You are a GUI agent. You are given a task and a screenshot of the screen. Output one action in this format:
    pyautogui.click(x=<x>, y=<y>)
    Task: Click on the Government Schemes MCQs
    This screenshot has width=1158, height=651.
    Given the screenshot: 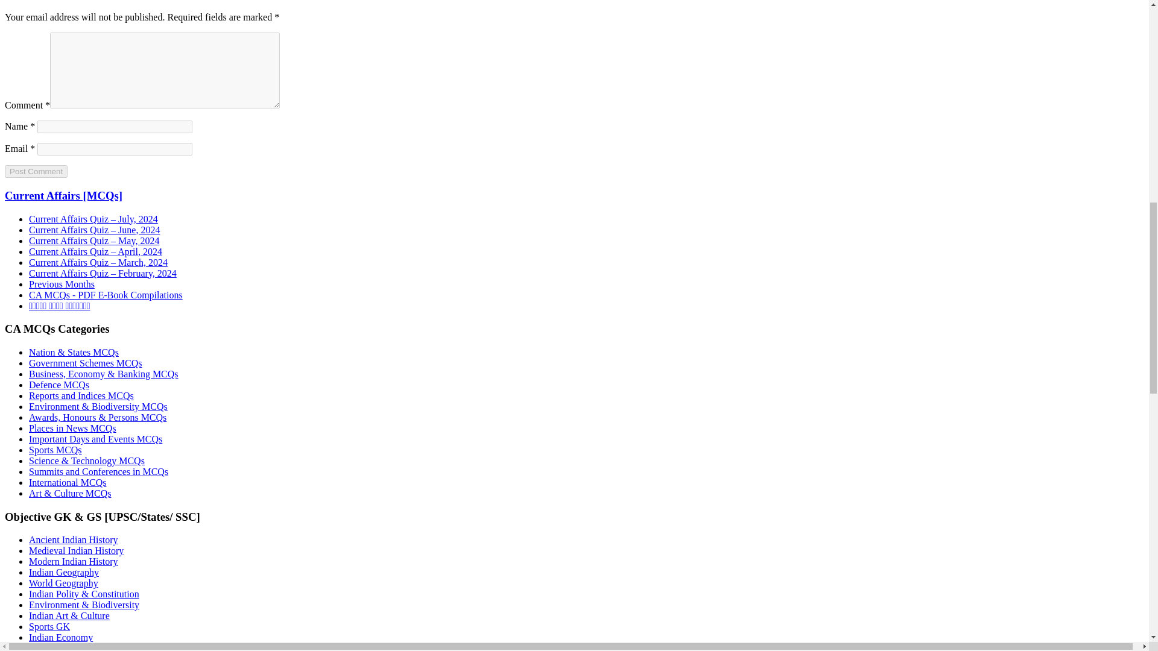 What is the action you would take?
    pyautogui.click(x=86, y=363)
    